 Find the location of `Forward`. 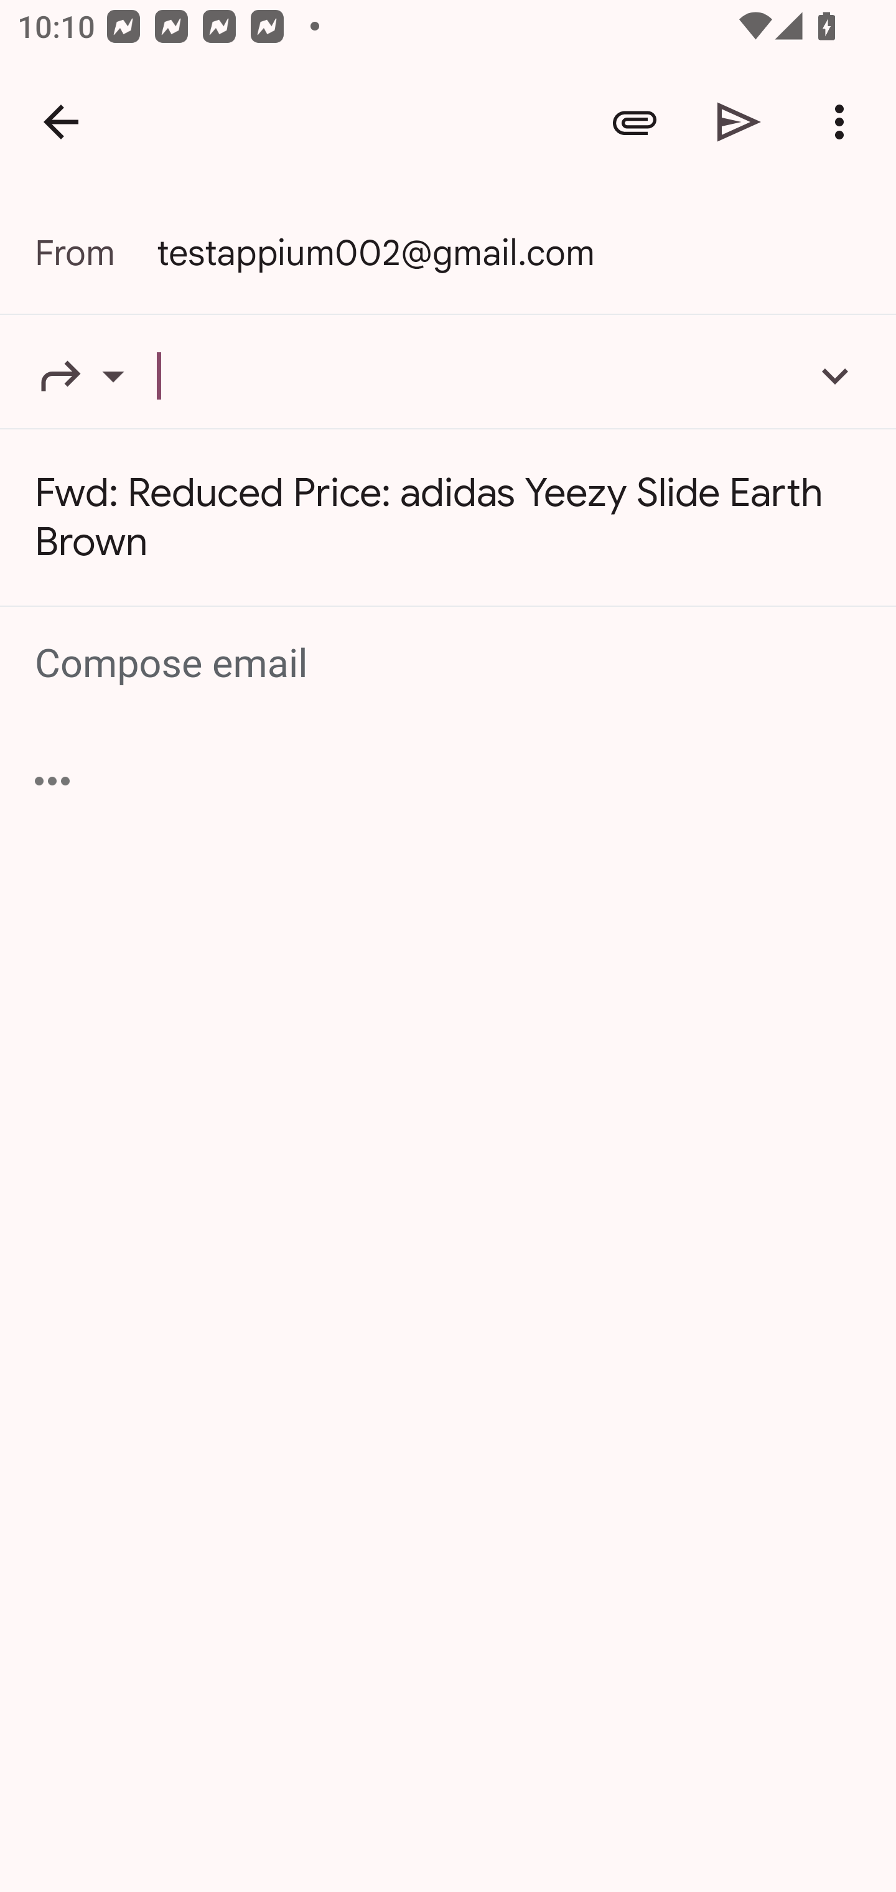

Forward is located at coordinates (96, 375).